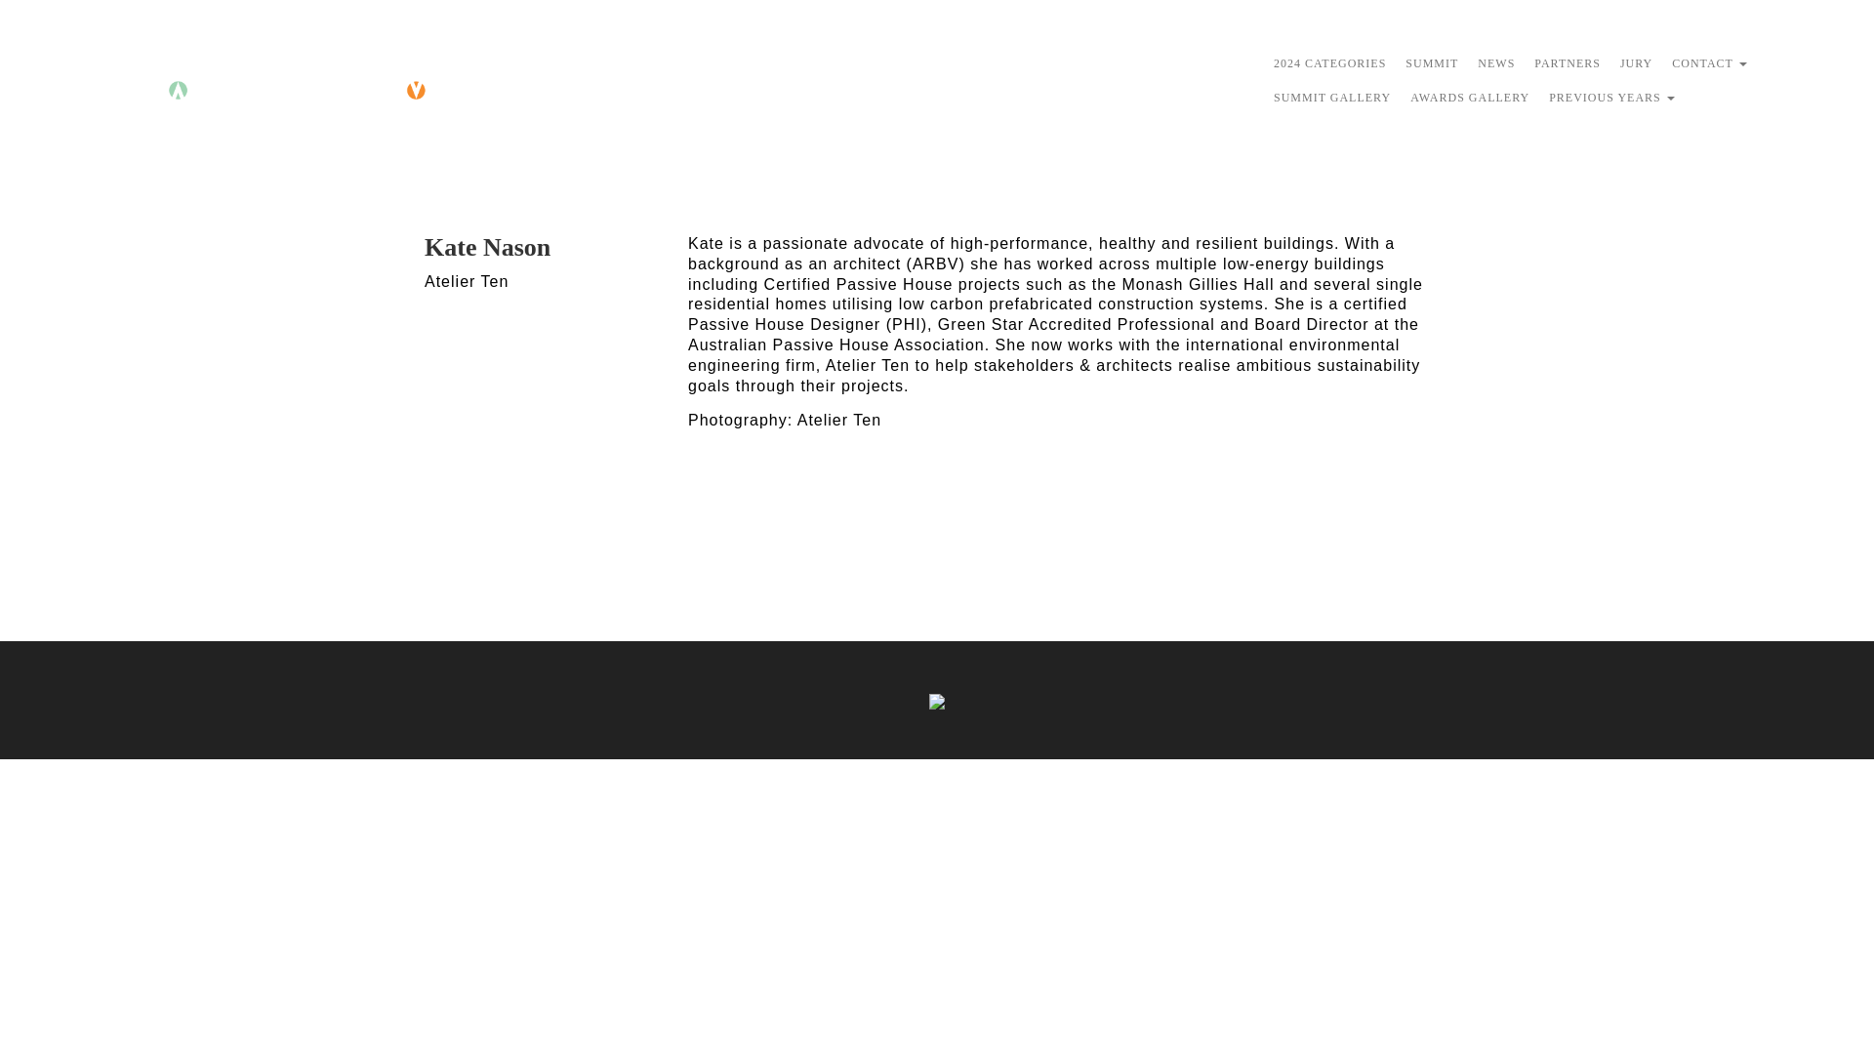 The height and width of the screenshot is (1054, 1874). I want to click on SUMMIT GALLERY, so click(1331, 100).